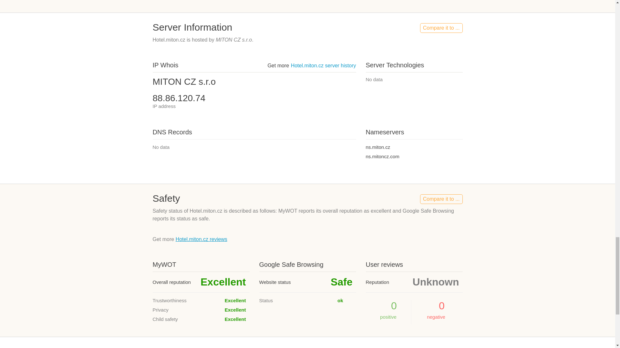 The image size is (620, 348). I want to click on Hotel.miton.cz server history, so click(323, 65).